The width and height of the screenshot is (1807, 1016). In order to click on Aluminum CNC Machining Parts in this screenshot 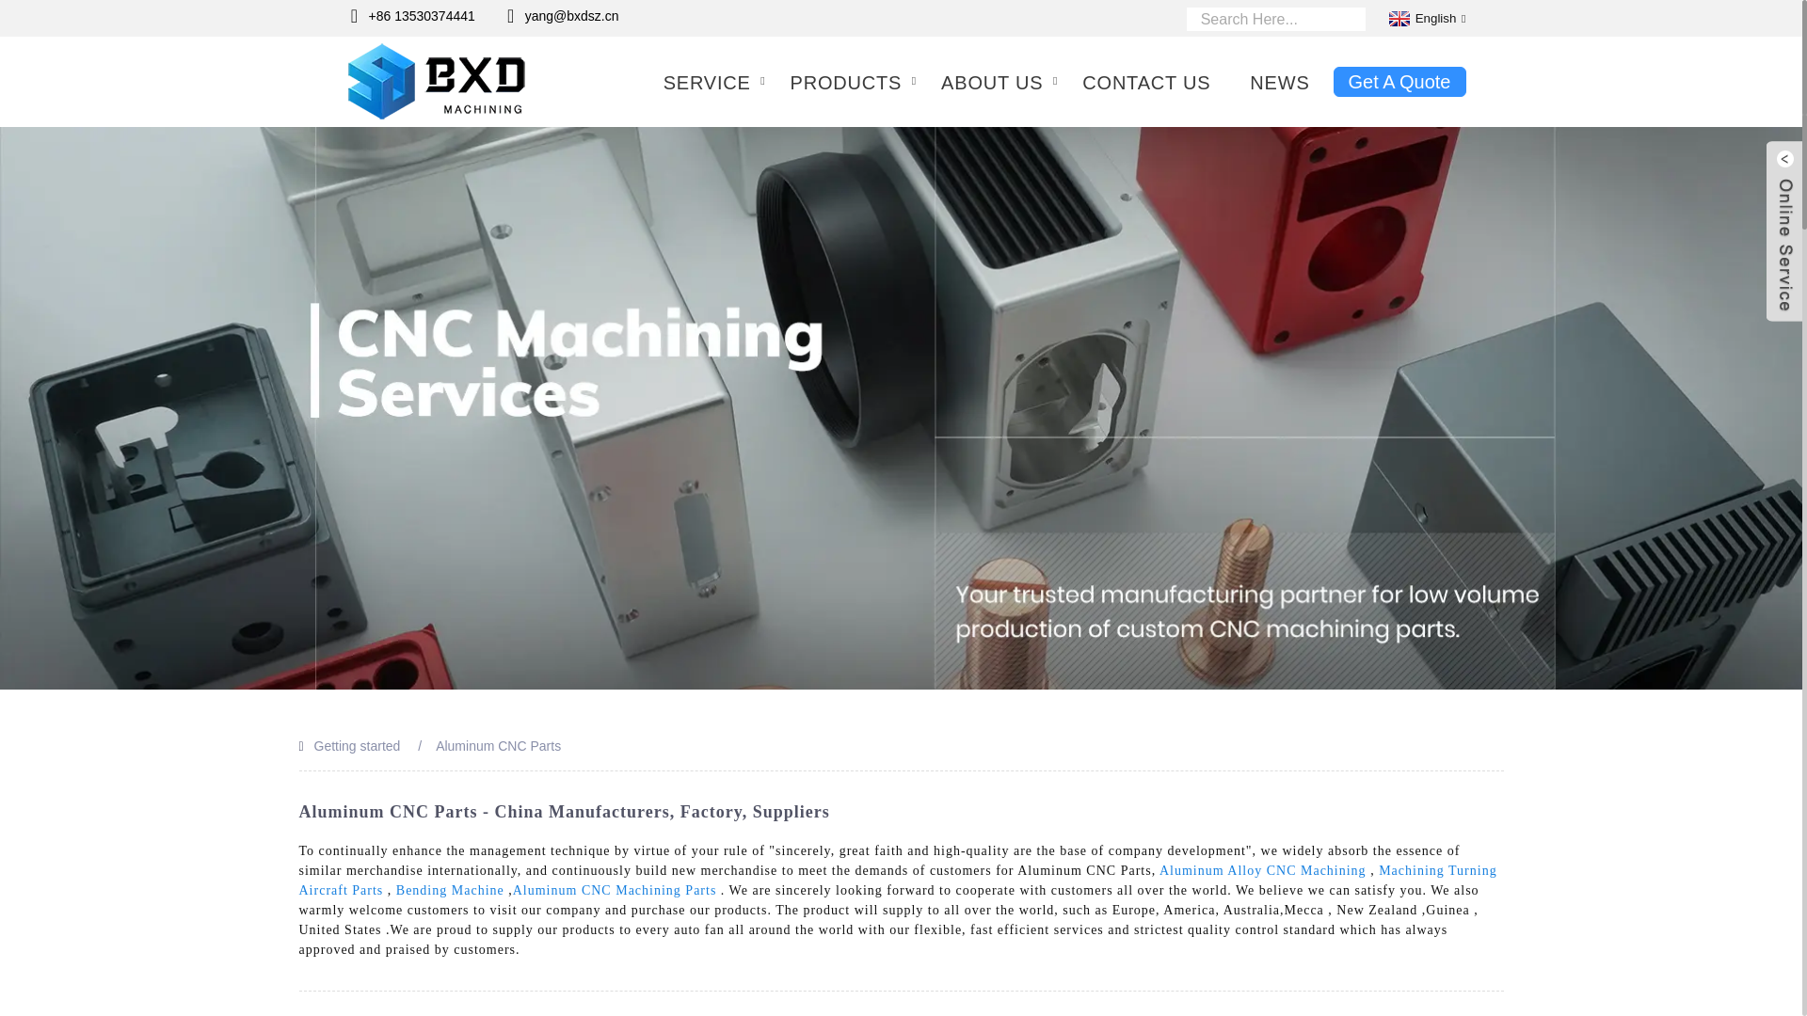, I will do `click(616, 890)`.